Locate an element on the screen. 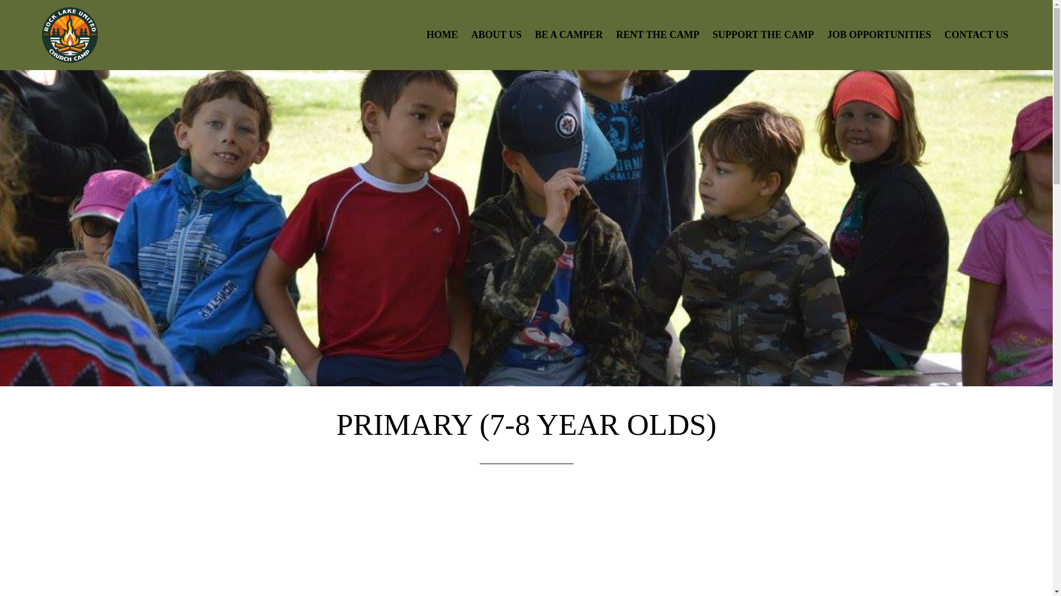 This screenshot has height=596, width=1061. SUPPORT THE CAMP is located at coordinates (763, 34).